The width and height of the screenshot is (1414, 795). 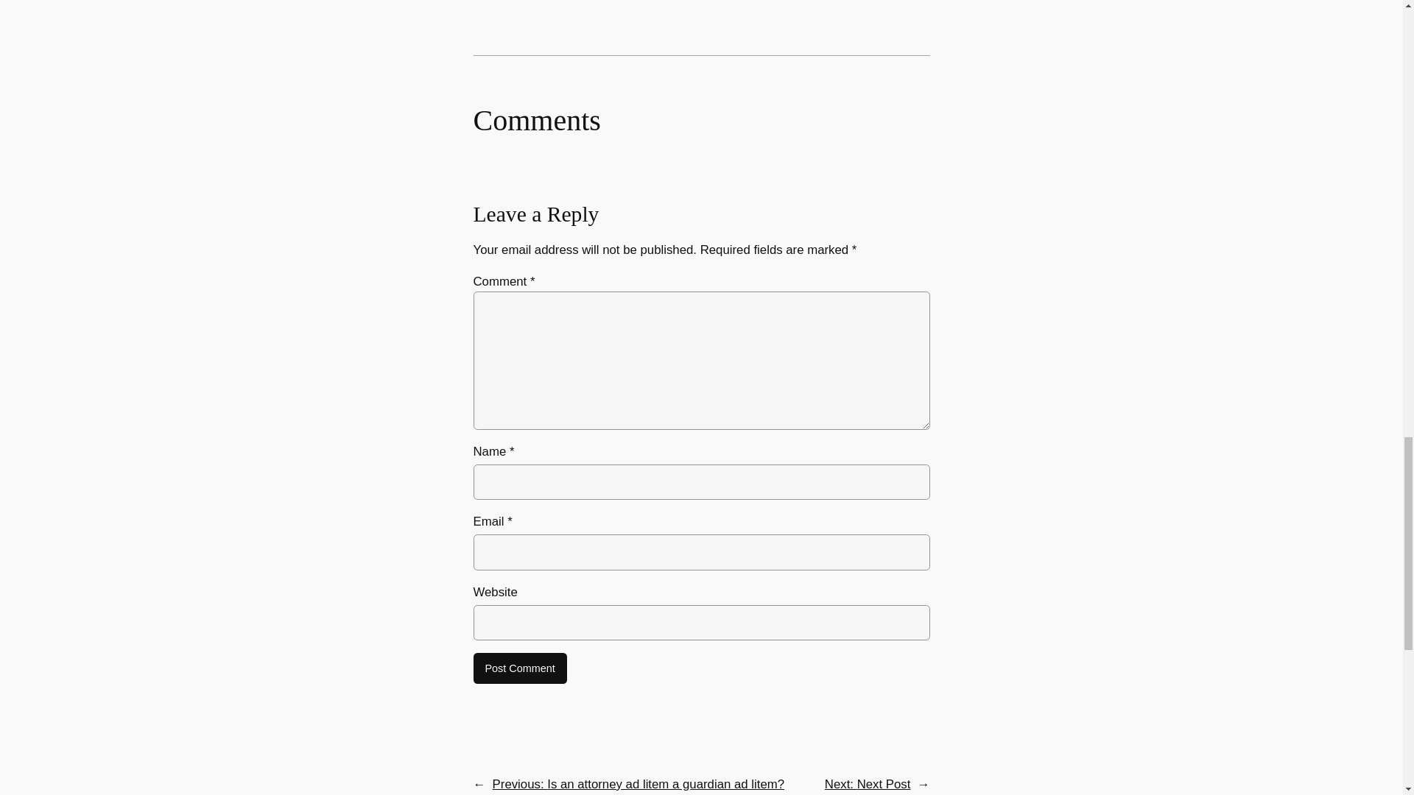 What do you see at coordinates (519, 668) in the screenshot?
I see `Post Comment` at bounding box center [519, 668].